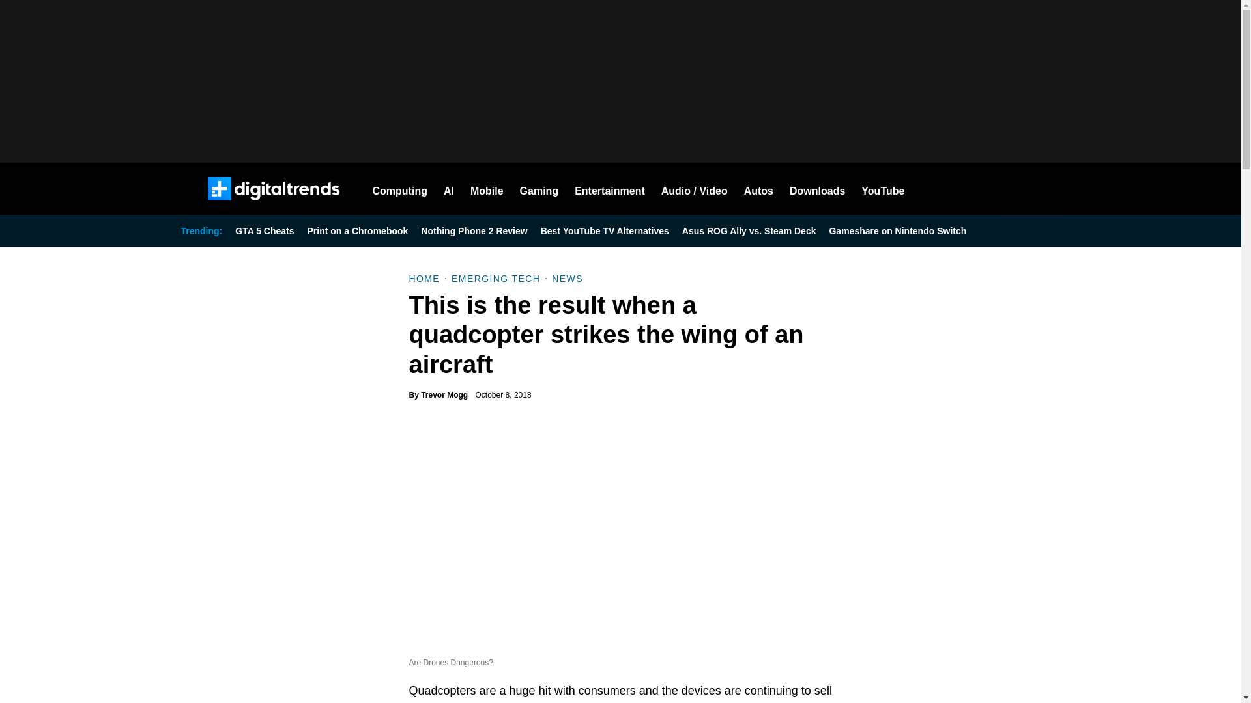 Image resolution: width=1251 pixels, height=703 pixels. I want to click on Gaming, so click(539, 189).